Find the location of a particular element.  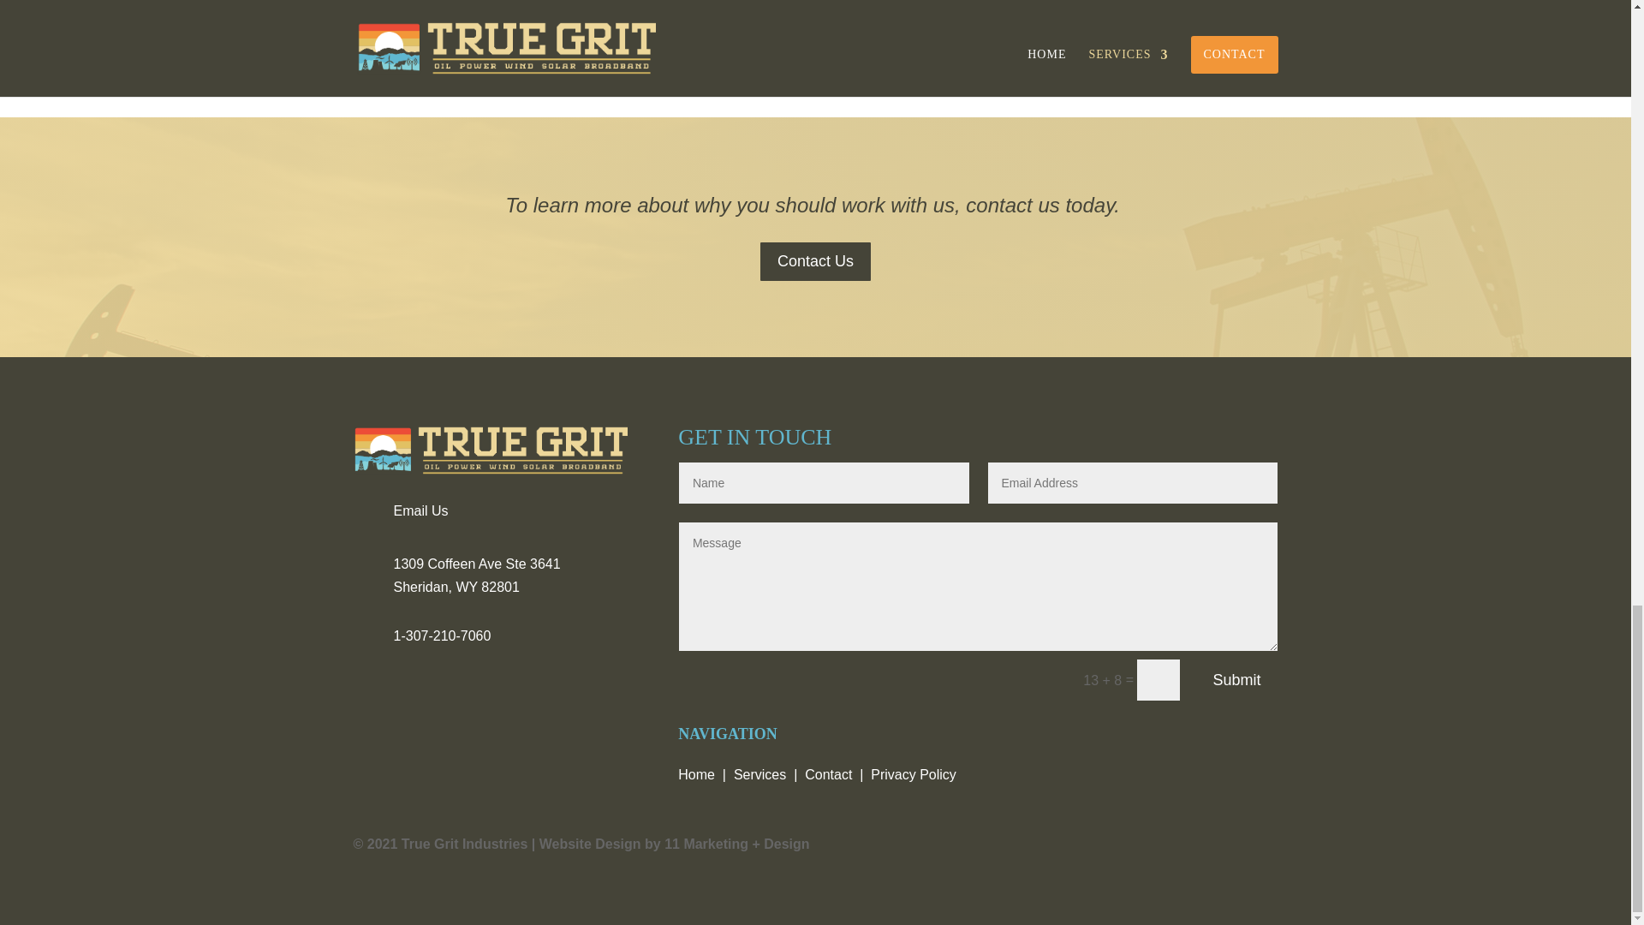

Sheridan, WY 82801 is located at coordinates (456, 588).